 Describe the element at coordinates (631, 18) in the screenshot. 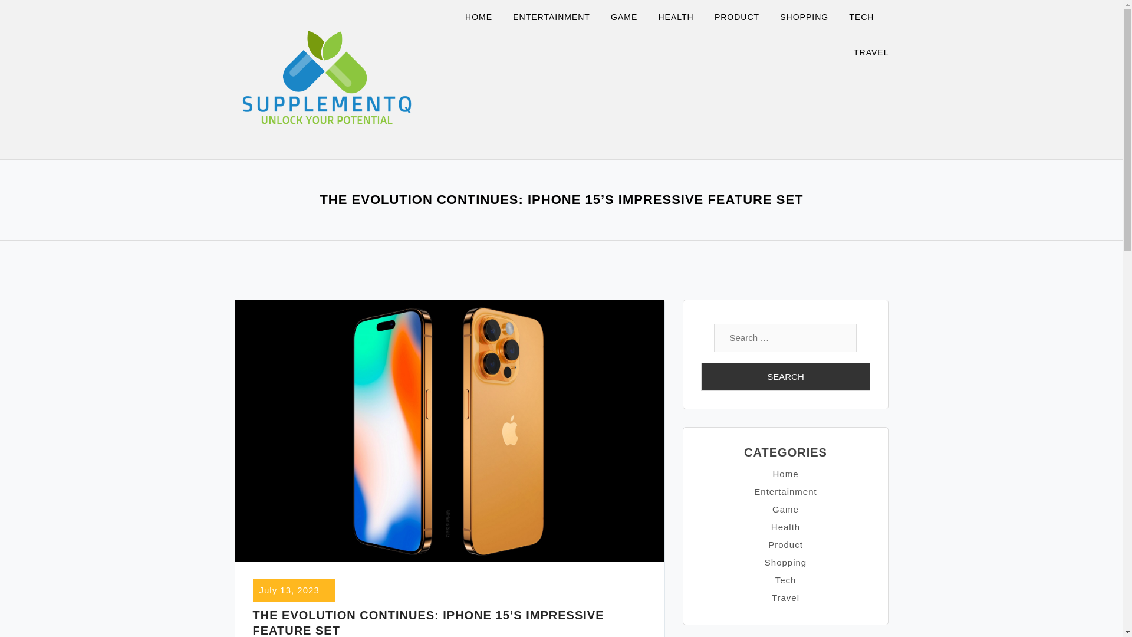

I see `GAME` at that location.